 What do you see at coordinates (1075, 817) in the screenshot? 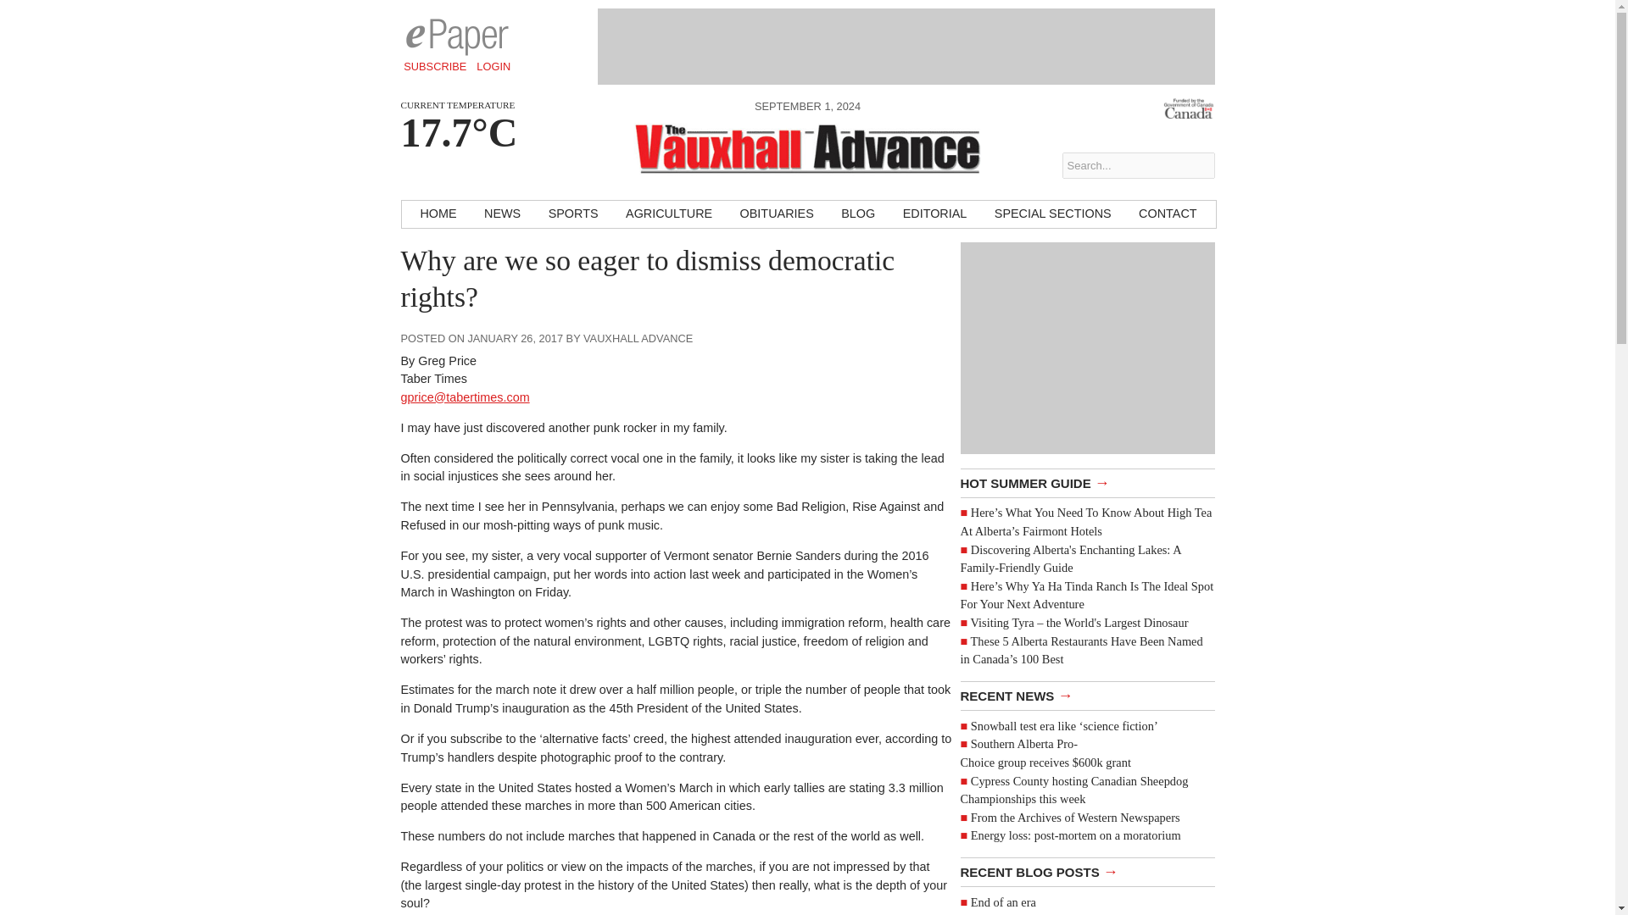
I see `From the Archives of Western Newspapers` at bounding box center [1075, 817].